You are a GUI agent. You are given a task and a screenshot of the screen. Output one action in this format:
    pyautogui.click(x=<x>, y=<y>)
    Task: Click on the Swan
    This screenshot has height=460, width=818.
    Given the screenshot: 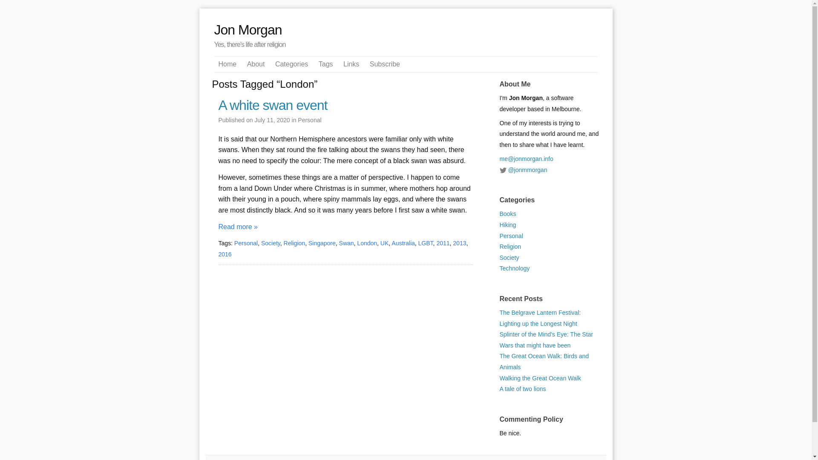 What is the action you would take?
    pyautogui.click(x=347, y=243)
    